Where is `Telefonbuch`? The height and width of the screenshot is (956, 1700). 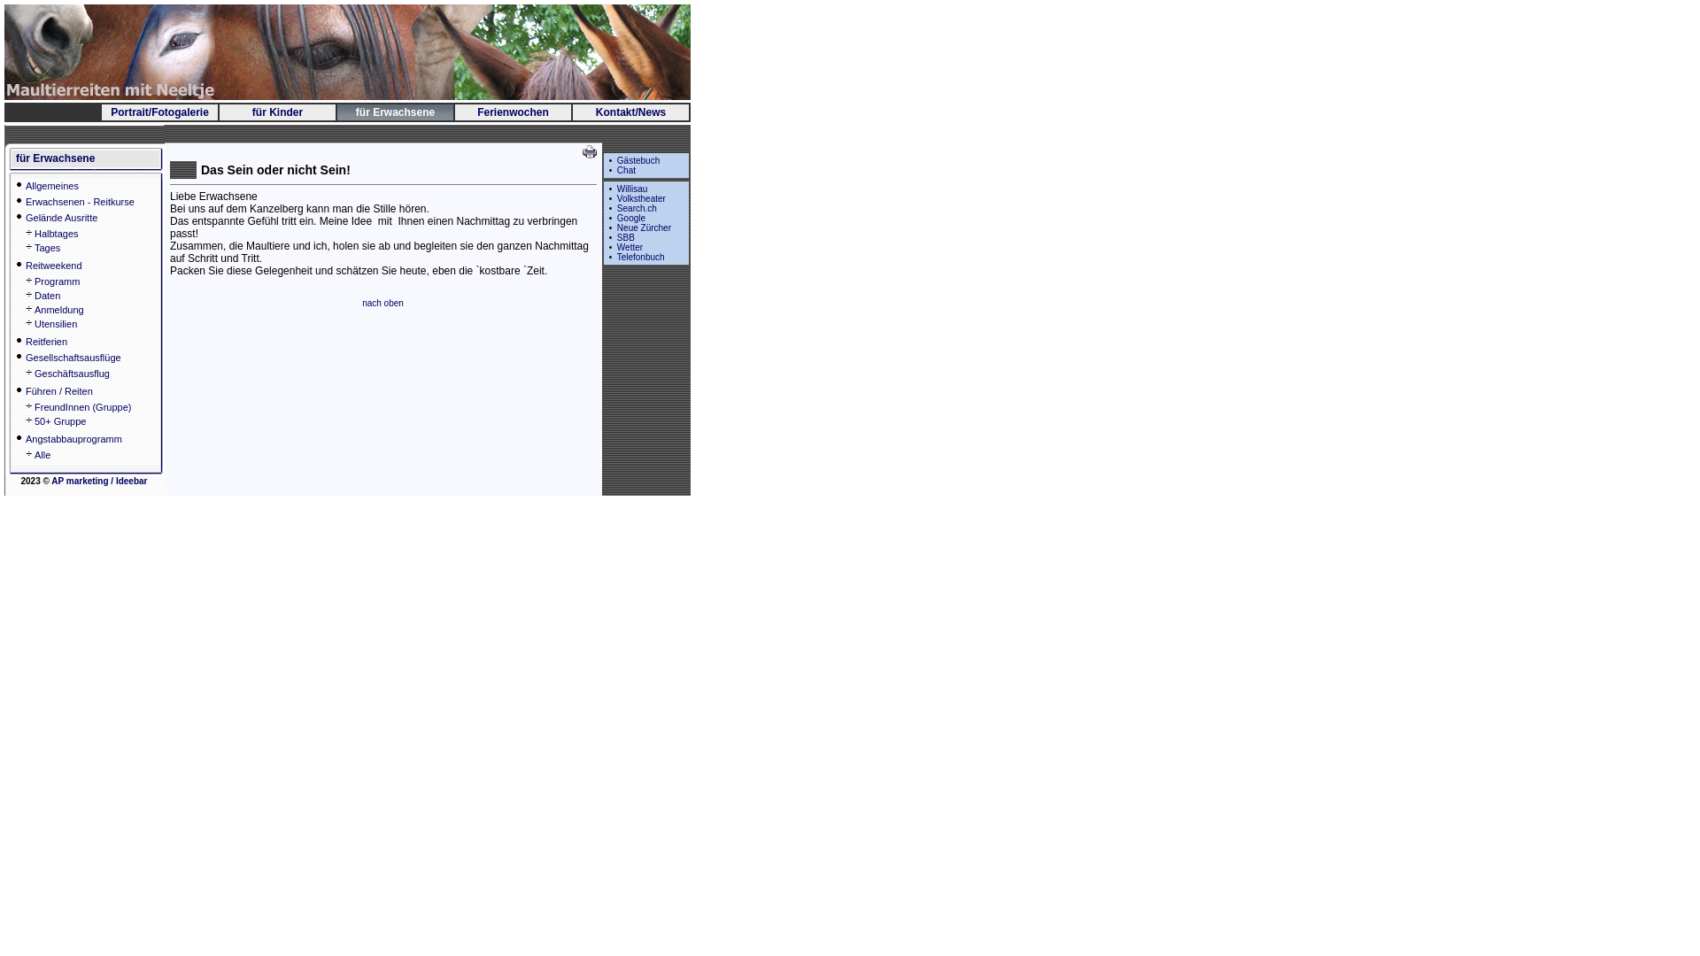 Telefonbuch is located at coordinates (641, 257).